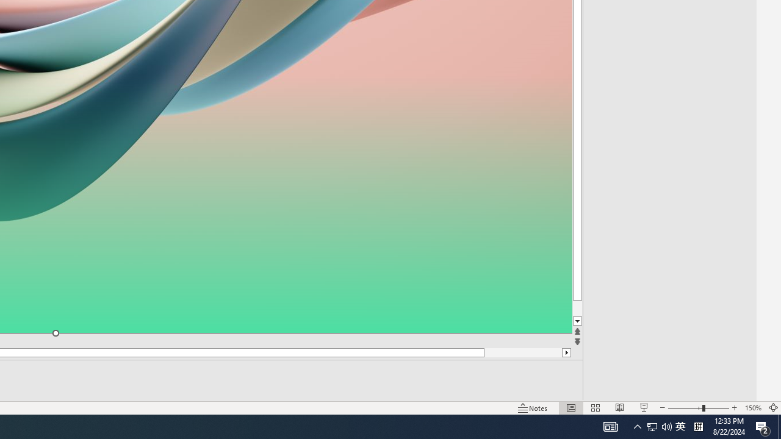  Describe the element at coordinates (763, 427) in the screenshot. I see `Action Center, 2 new notifications` at that location.